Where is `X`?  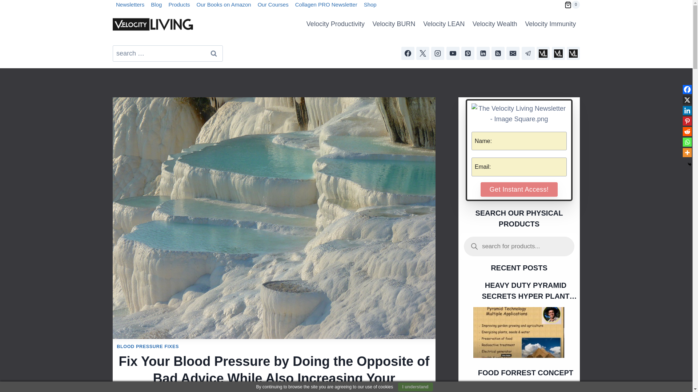 X is located at coordinates (687, 100).